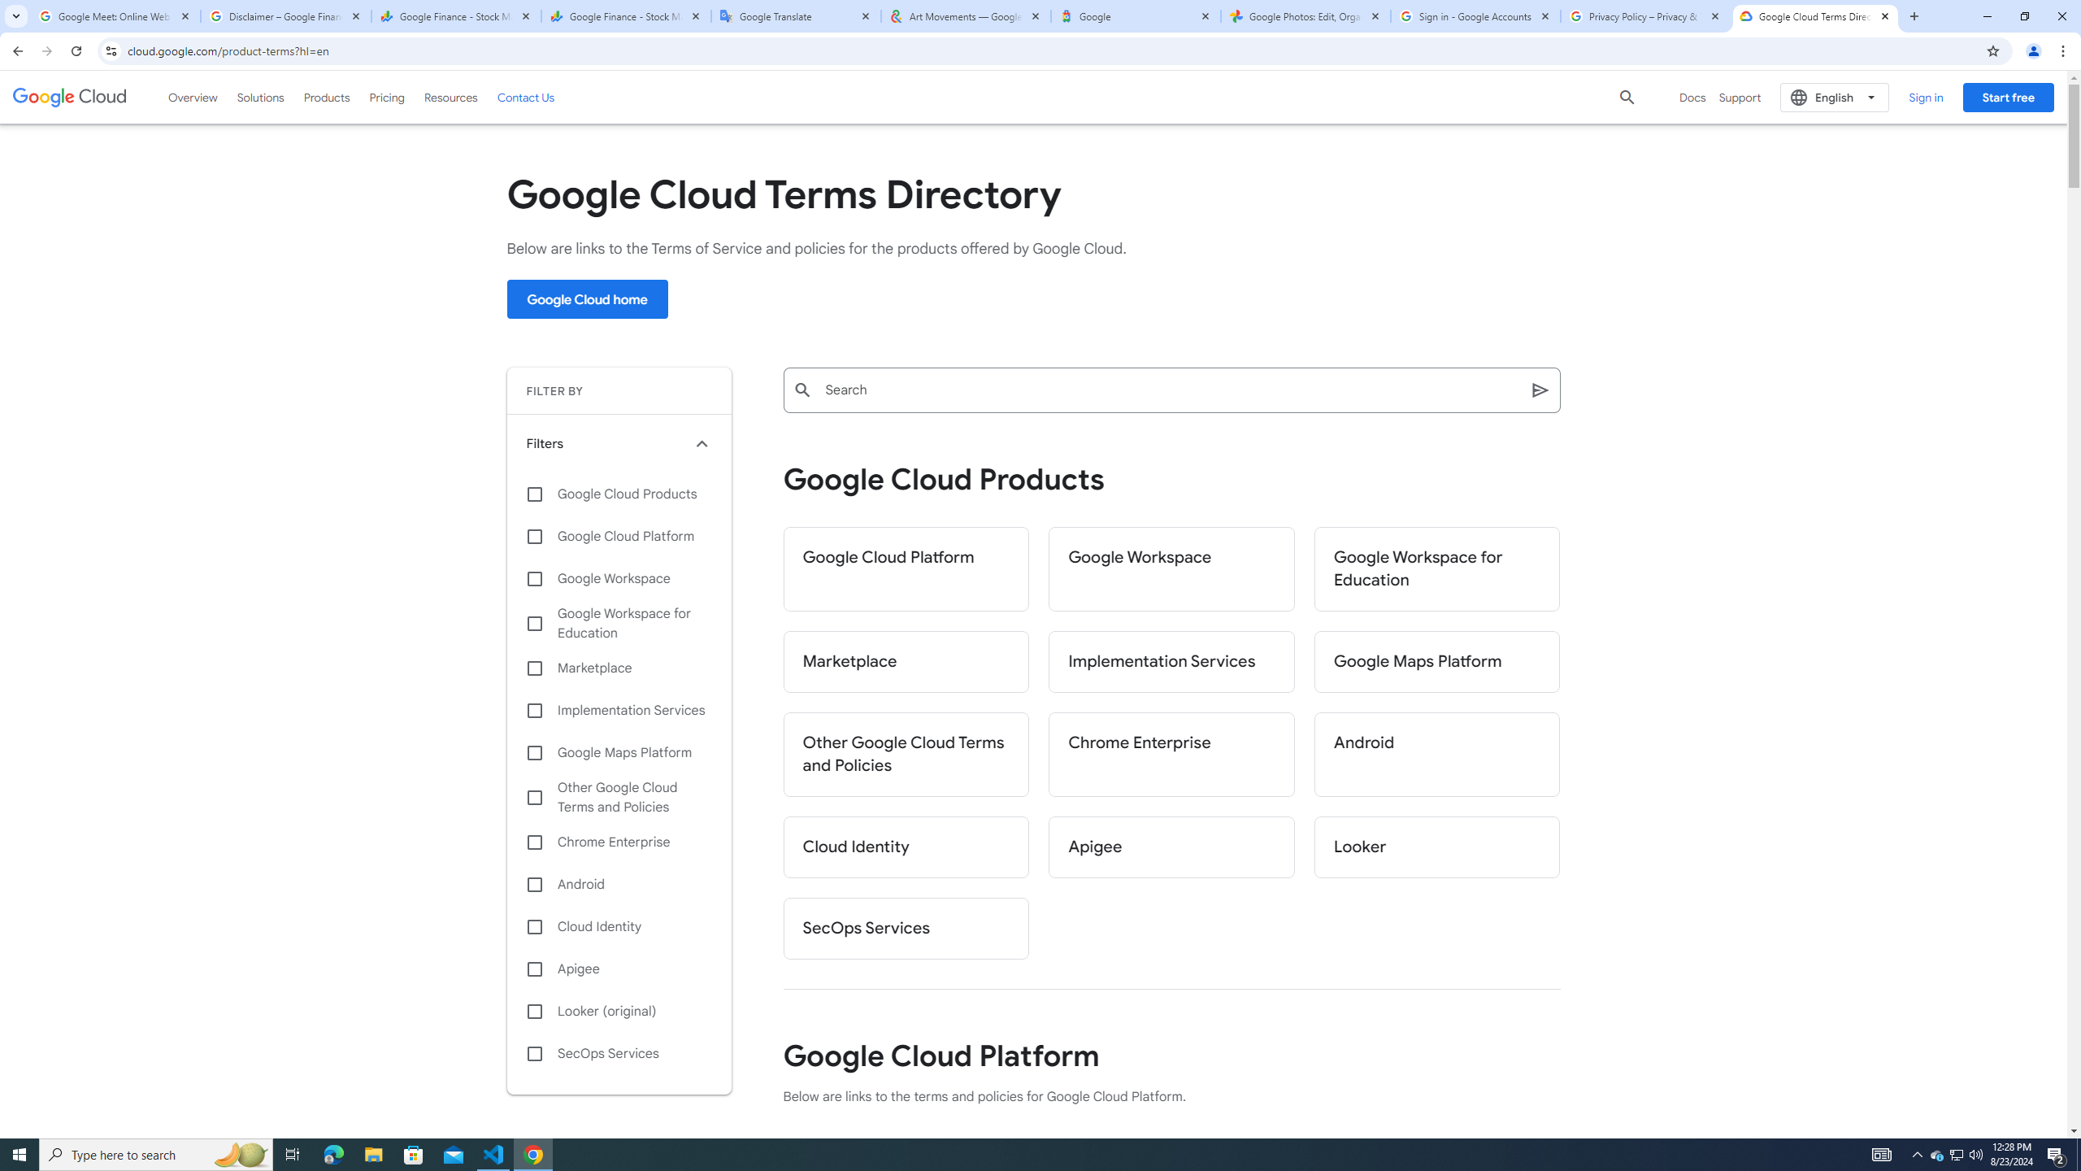 This screenshot has width=2081, height=1171. What do you see at coordinates (1815, 16) in the screenshot?
I see `Google Cloud Terms Directory | Google Cloud` at bounding box center [1815, 16].